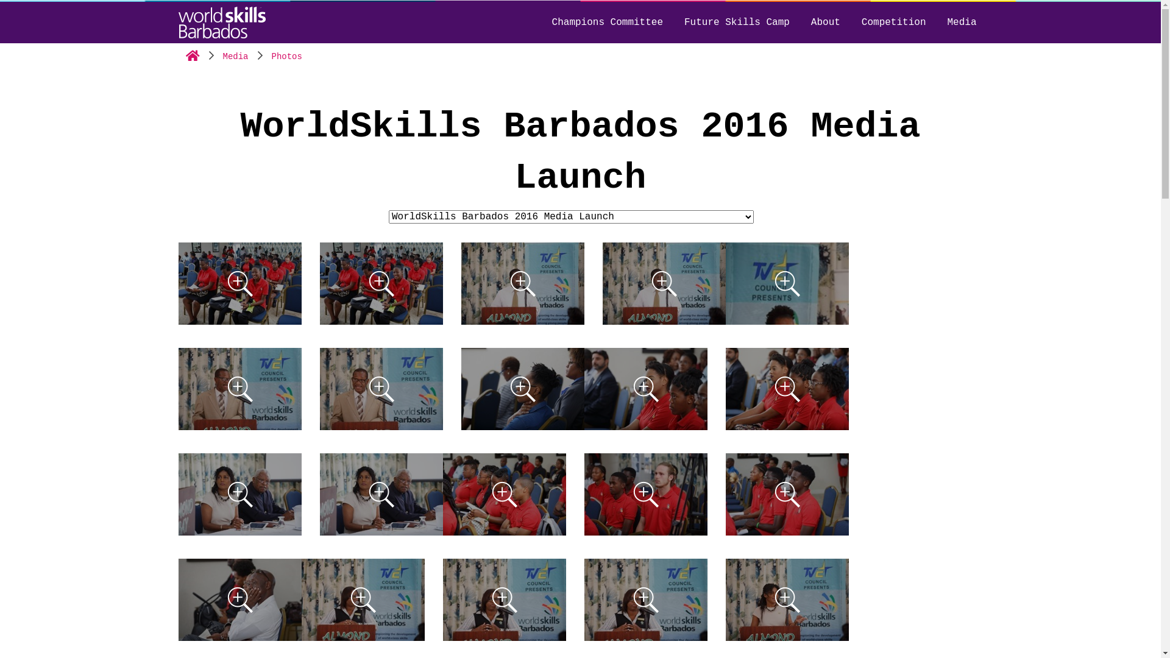  What do you see at coordinates (894, 23) in the screenshot?
I see `Competition` at bounding box center [894, 23].